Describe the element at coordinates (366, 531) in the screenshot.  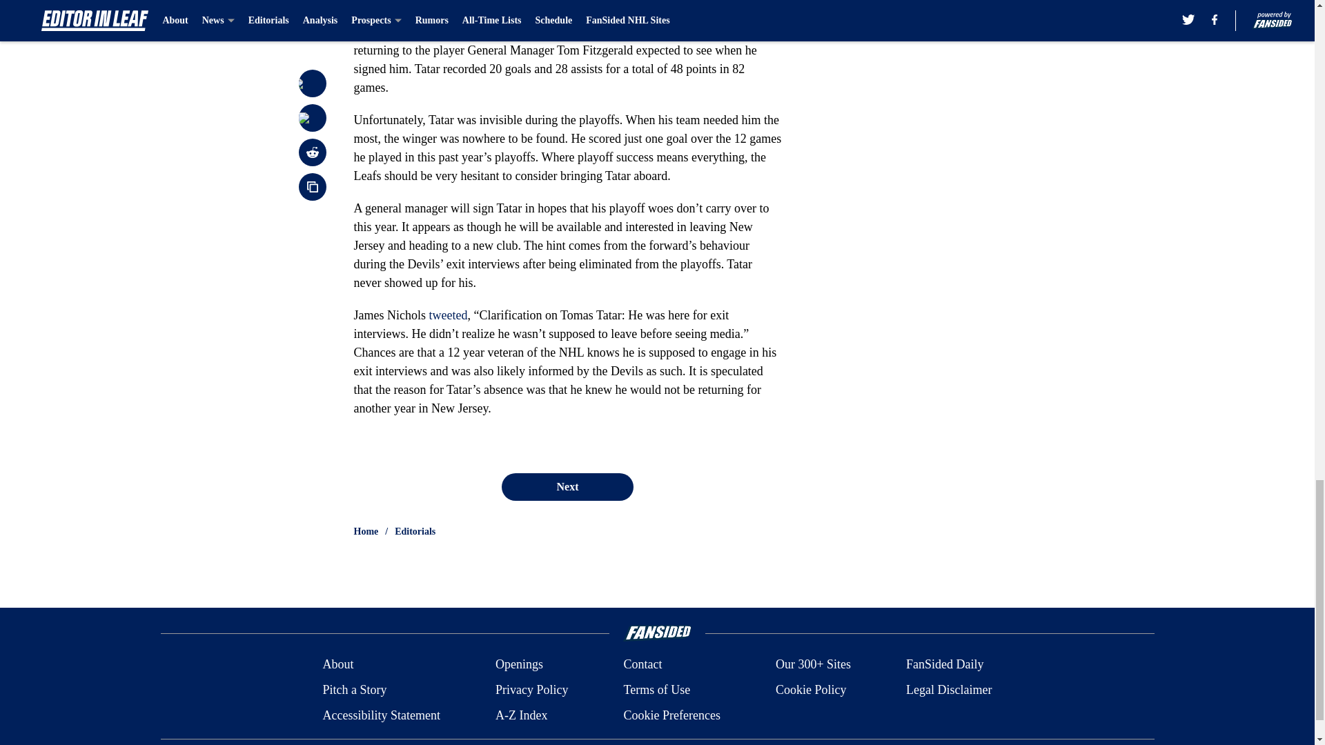
I see `Home` at that location.